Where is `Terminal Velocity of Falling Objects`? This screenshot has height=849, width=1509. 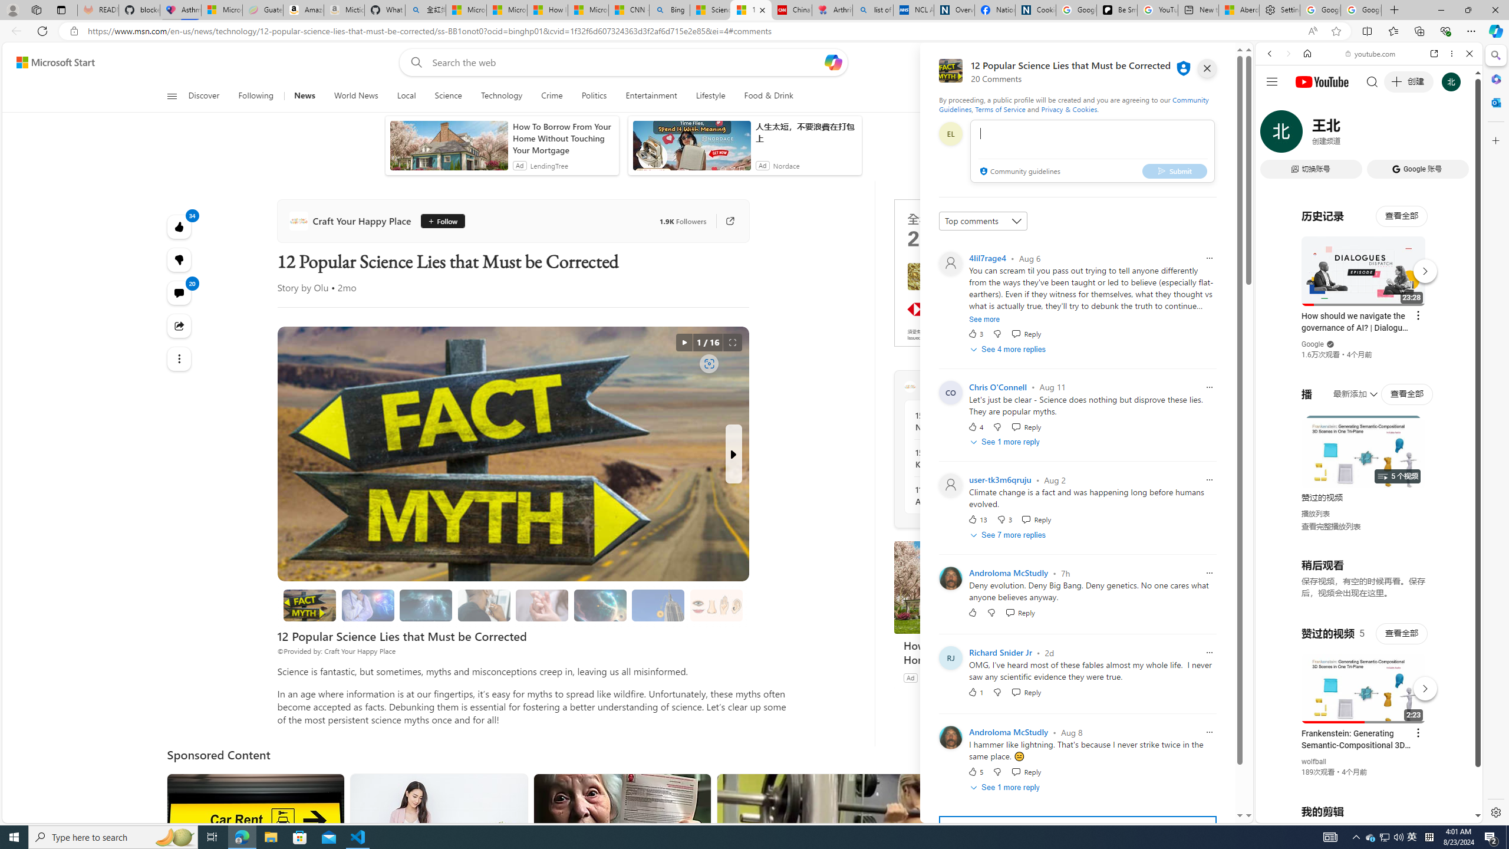
Terminal Velocity of Falling Objects is located at coordinates (658, 605).